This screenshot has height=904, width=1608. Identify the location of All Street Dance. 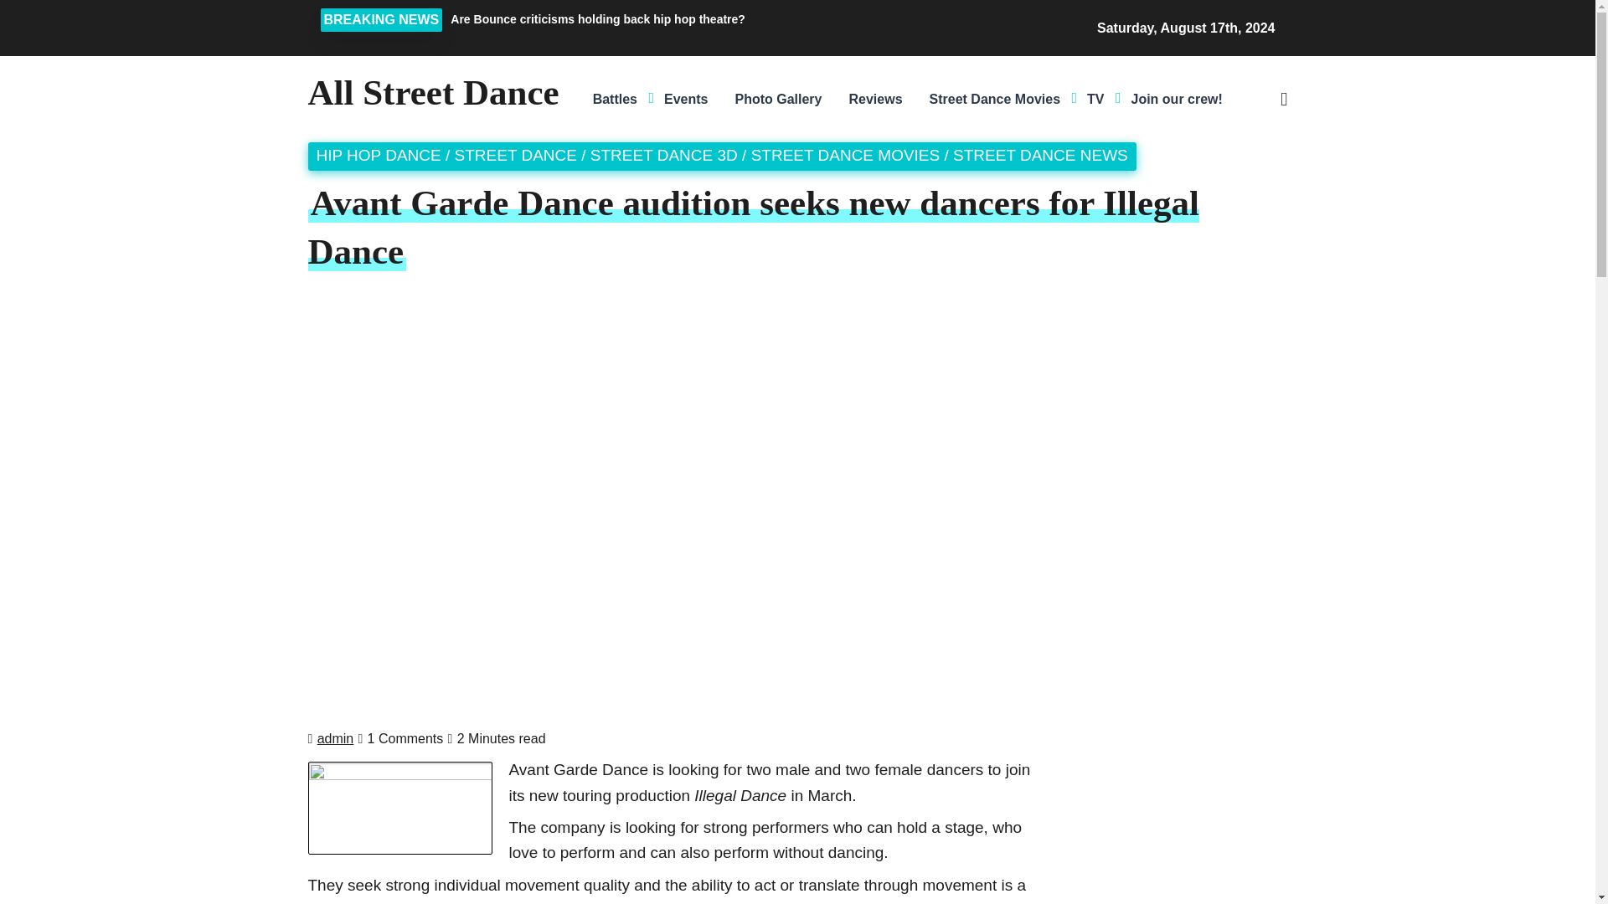
(434, 92).